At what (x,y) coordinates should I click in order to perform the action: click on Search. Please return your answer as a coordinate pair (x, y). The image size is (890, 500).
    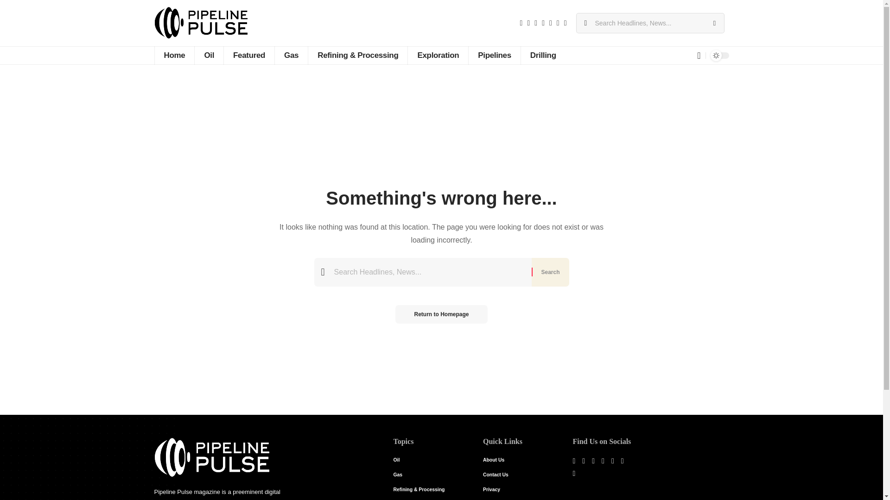
    Looking at the image, I should click on (714, 23).